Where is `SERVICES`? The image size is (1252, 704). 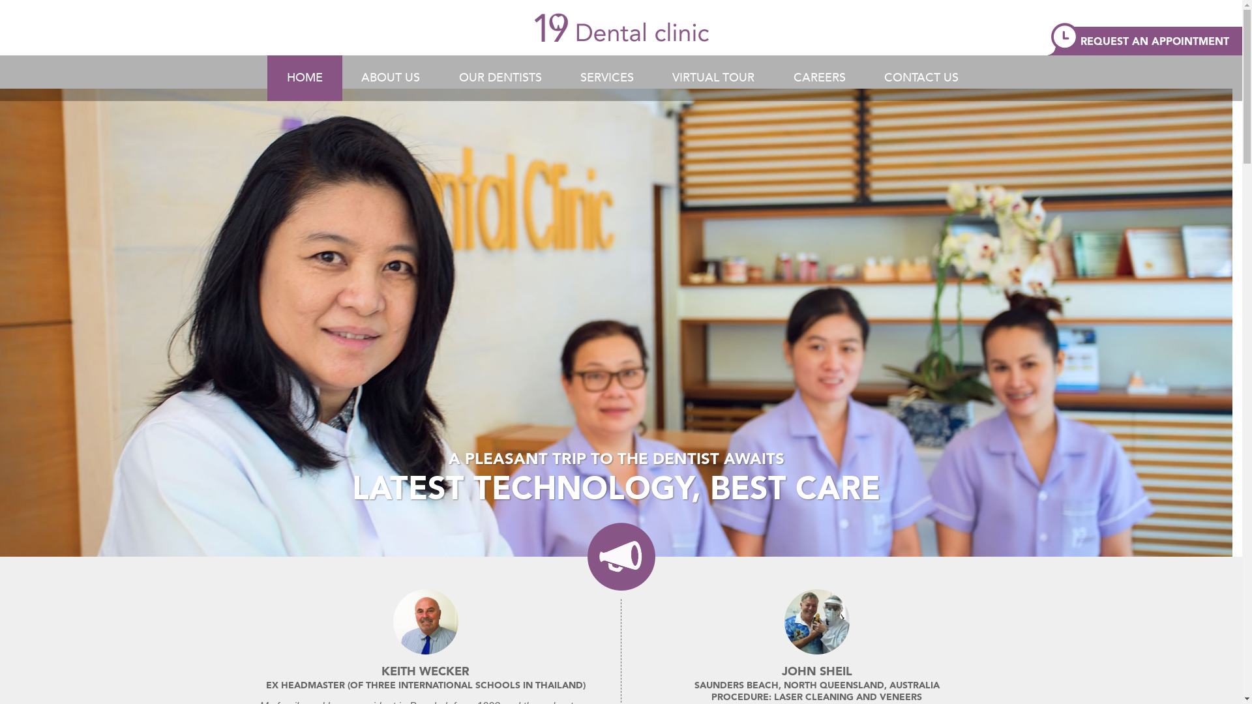 SERVICES is located at coordinates (607, 78).